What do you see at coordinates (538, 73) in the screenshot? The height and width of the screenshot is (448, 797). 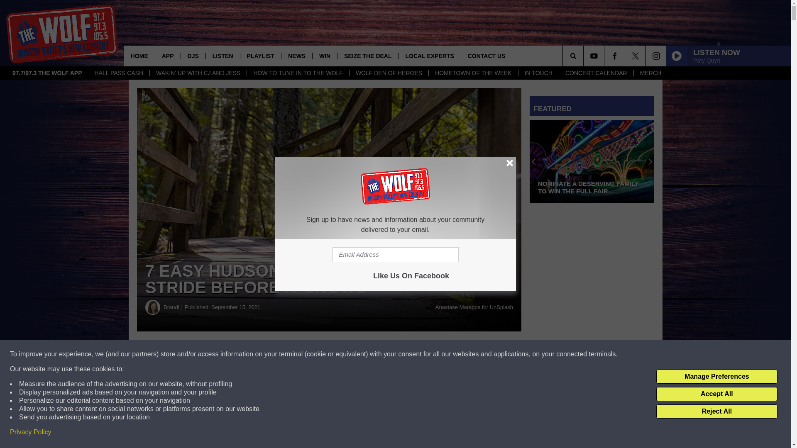 I see `IN TOUCH` at bounding box center [538, 73].